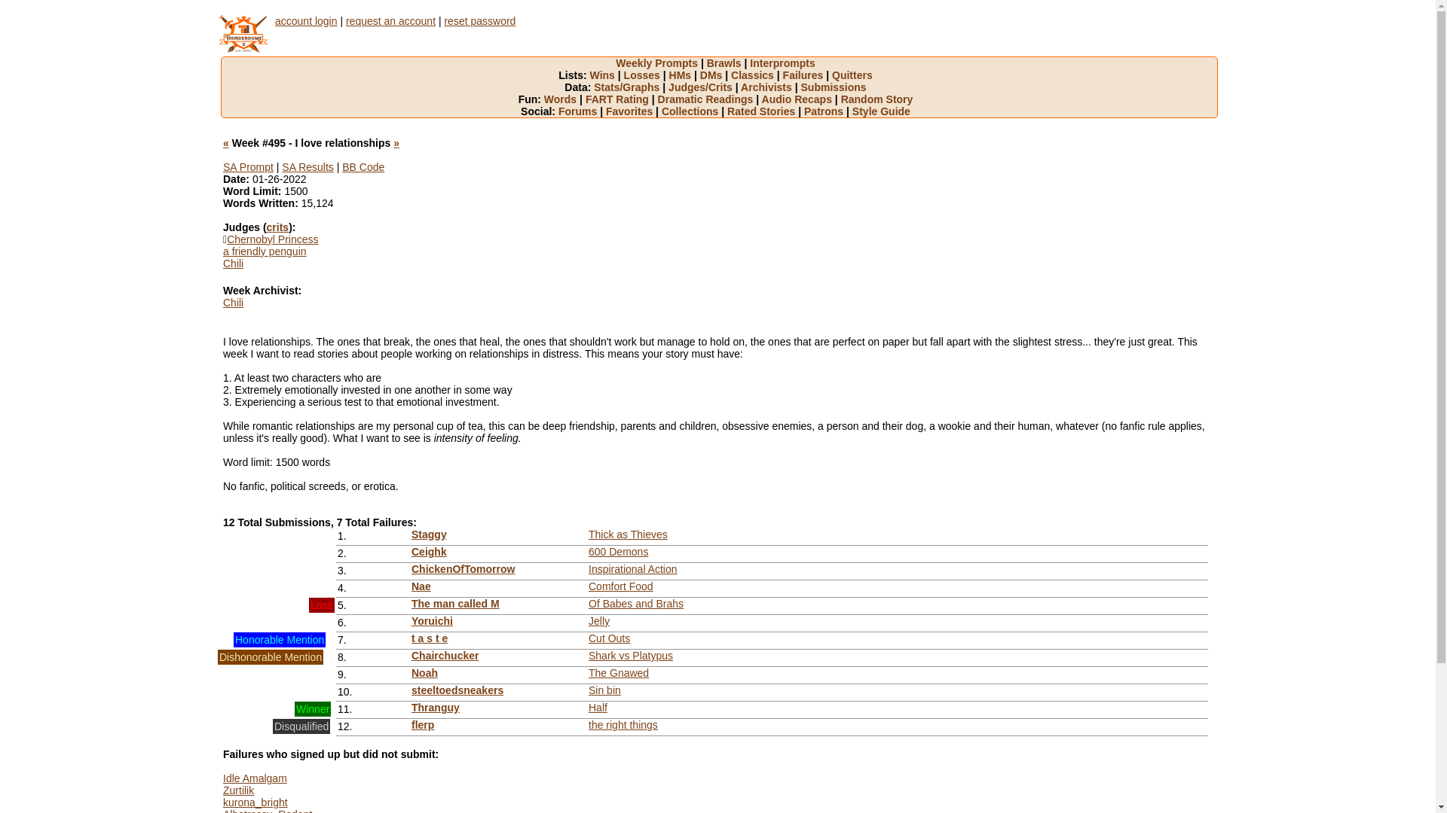 This screenshot has height=813, width=1447. Describe the element at coordinates (636, 604) in the screenshot. I see `Of Babes and Brahs` at that location.